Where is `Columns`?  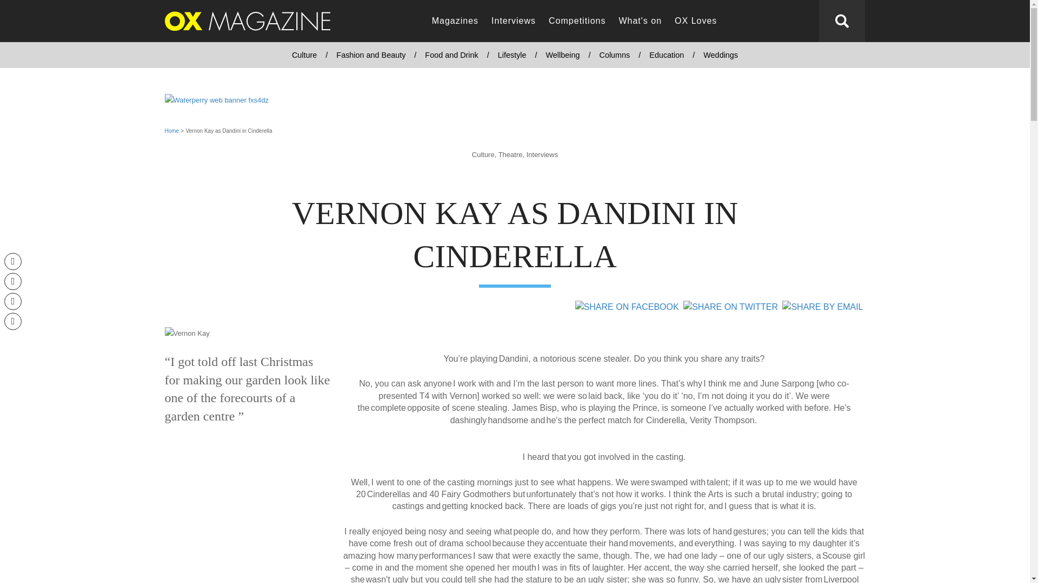
Columns is located at coordinates (614, 55).